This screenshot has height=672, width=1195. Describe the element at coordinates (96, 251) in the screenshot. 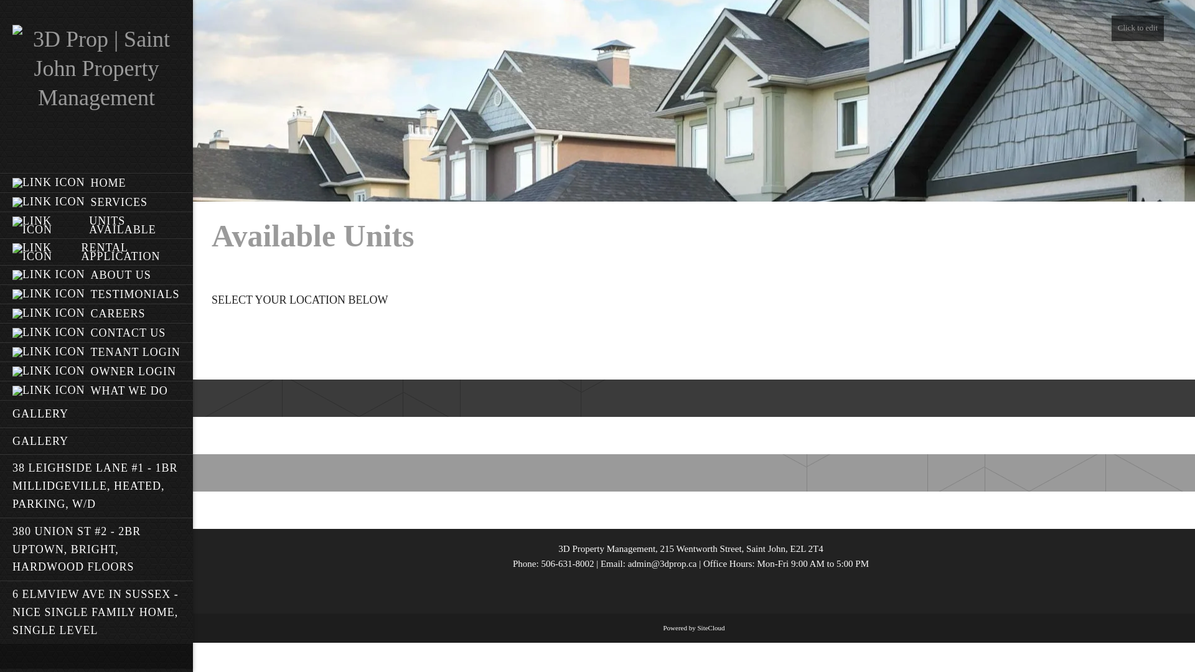

I see `RENTAL APPLICATION` at that location.